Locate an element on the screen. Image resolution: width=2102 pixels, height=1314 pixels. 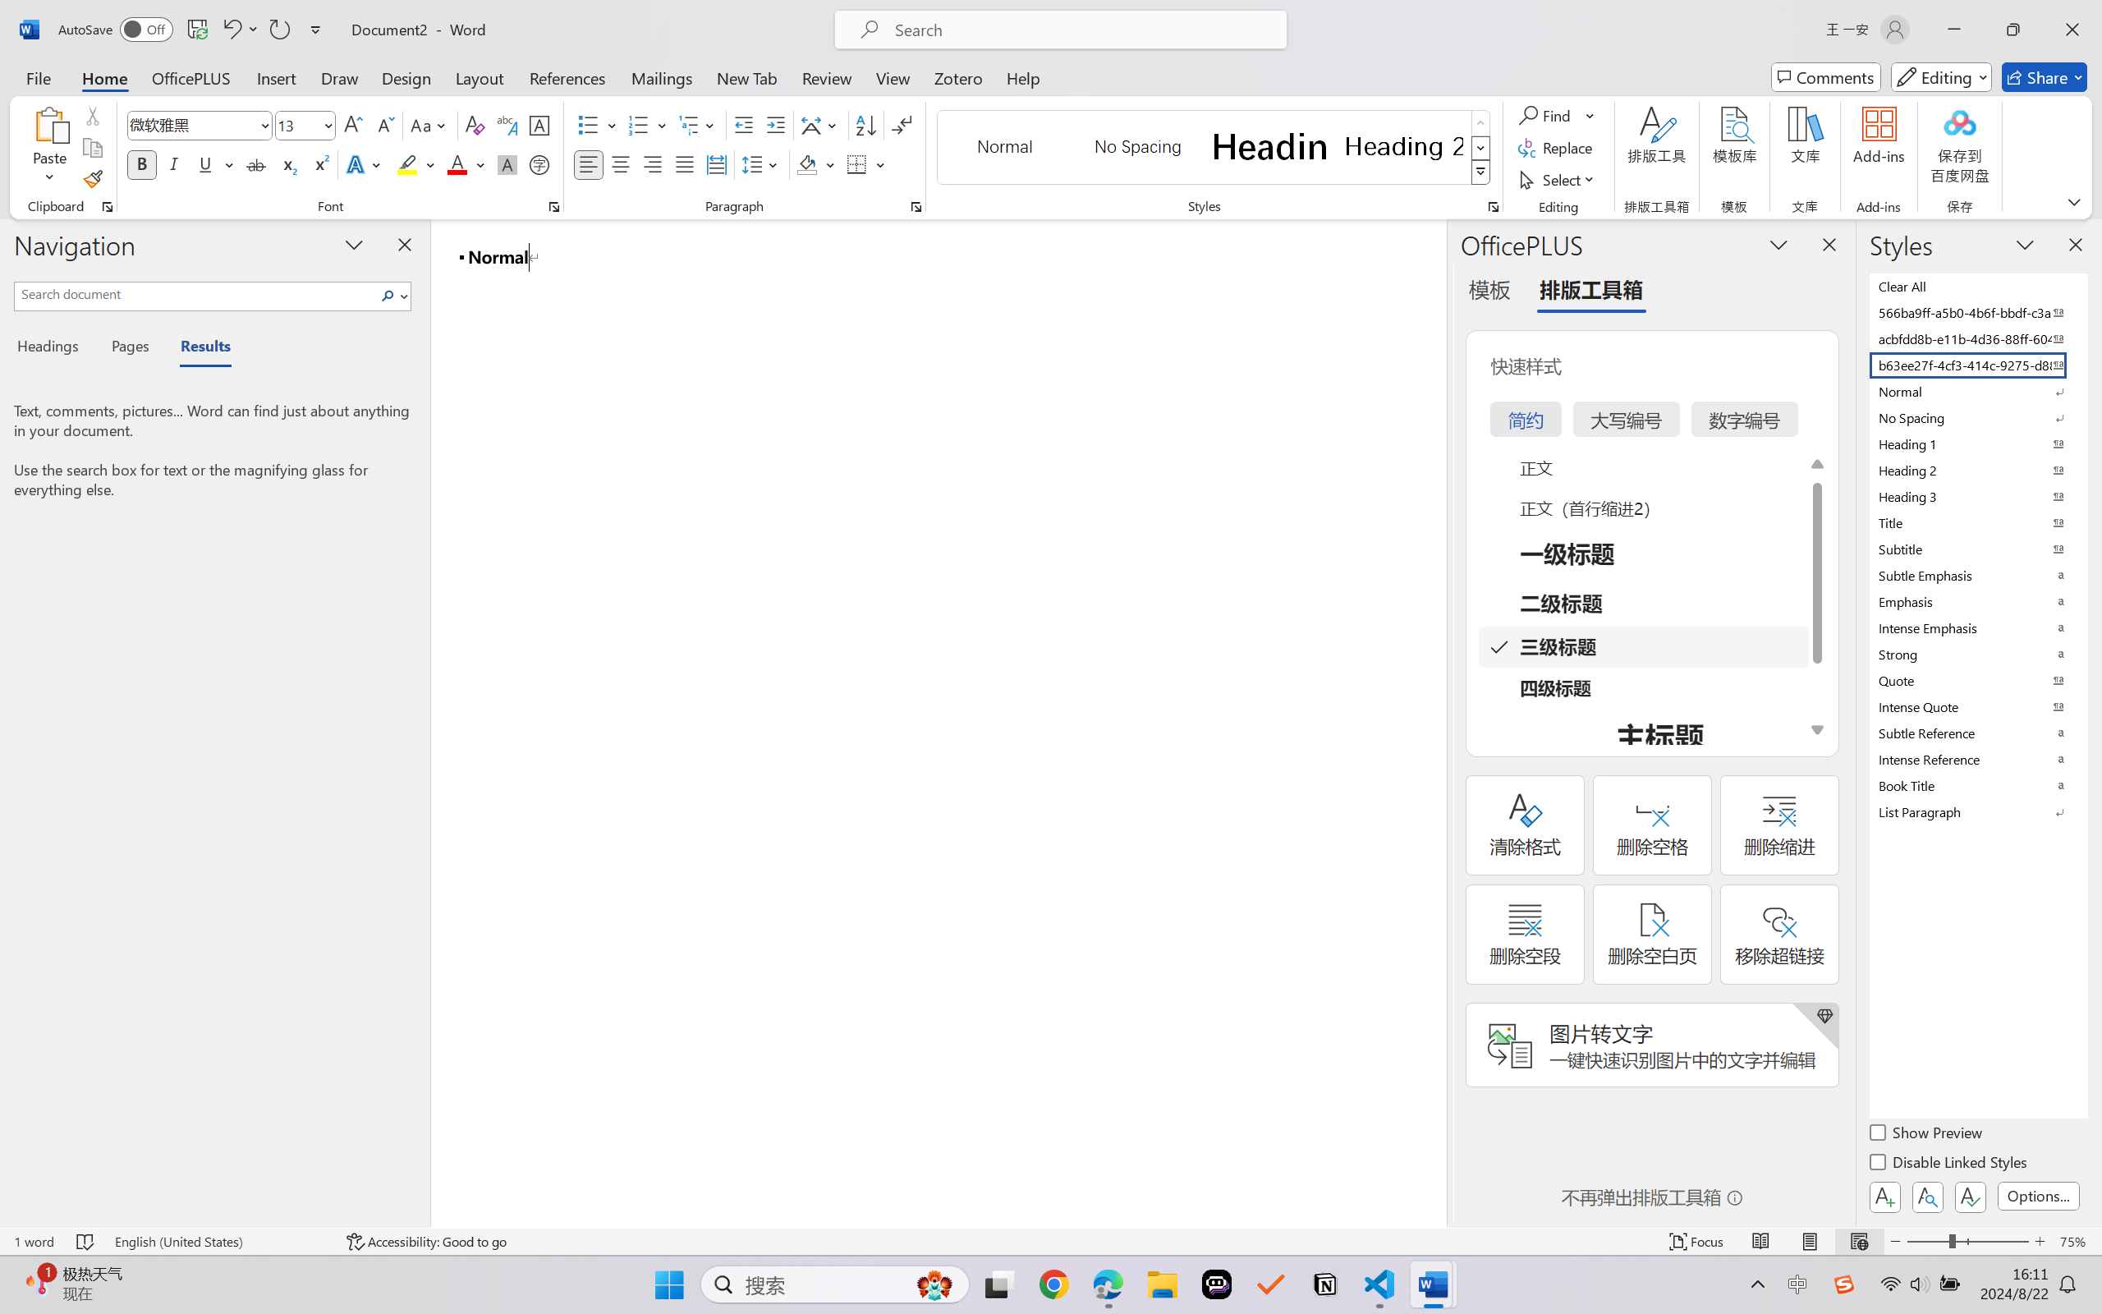
Options... is located at coordinates (2038, 1196).